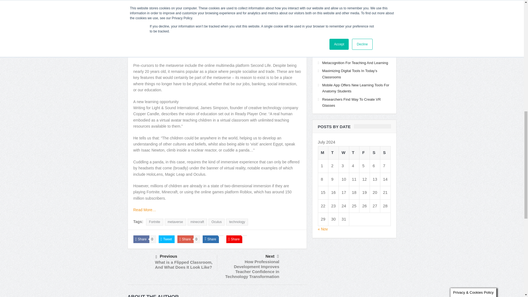 Image resolution: width=528 pixels, height=297 pixels. What do you see at coordinates (365, 152) in the screenshot?
I see `Friday` at bounding box center [365, 152].